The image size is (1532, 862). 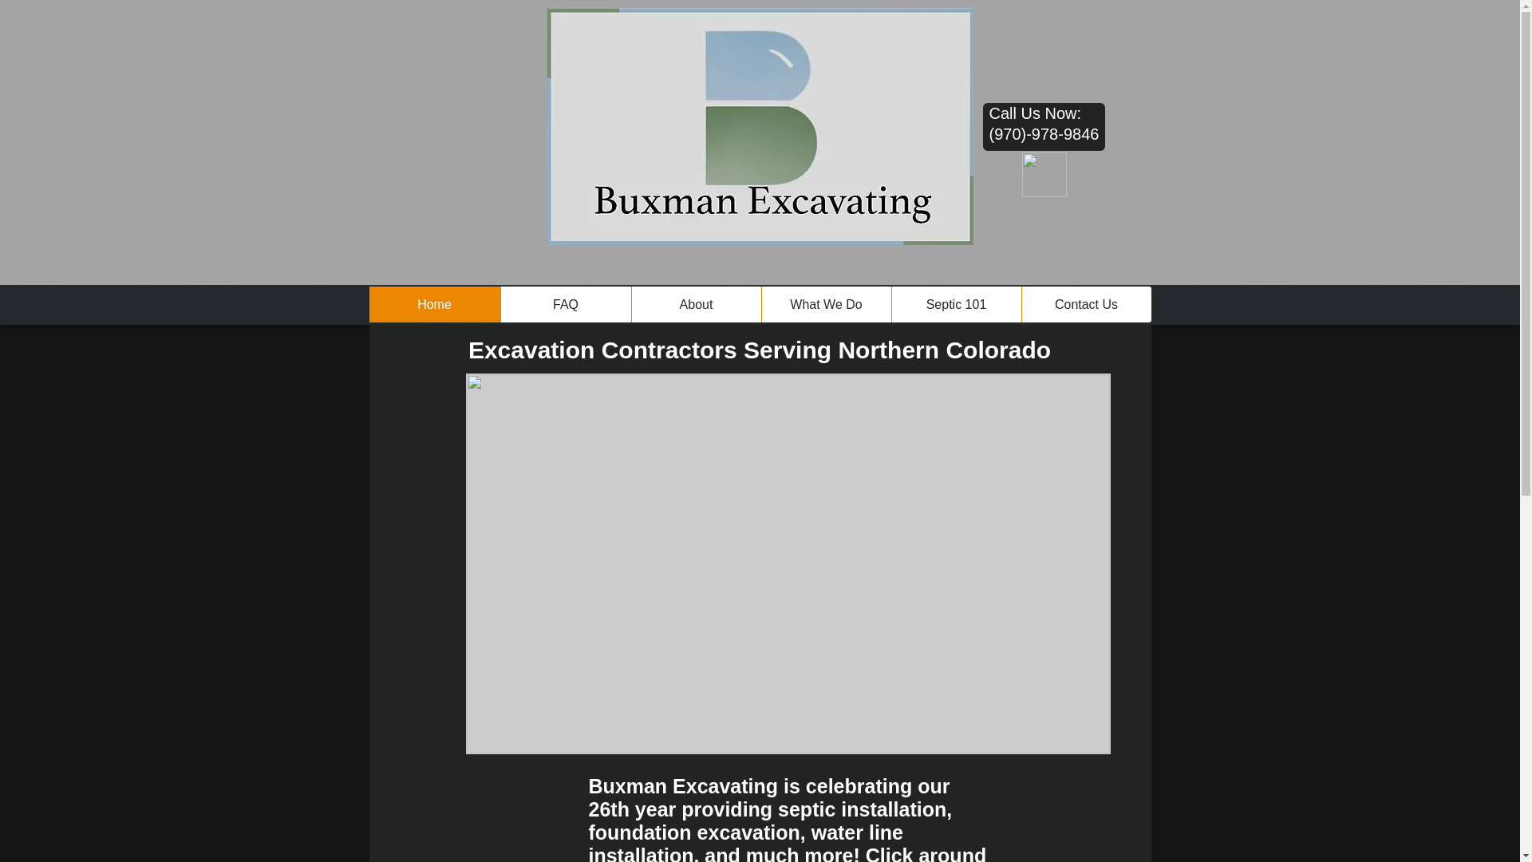 What do you see at coordinates (694, 303) in the screenshot?
I see `About` at bounding box center [694, 303].